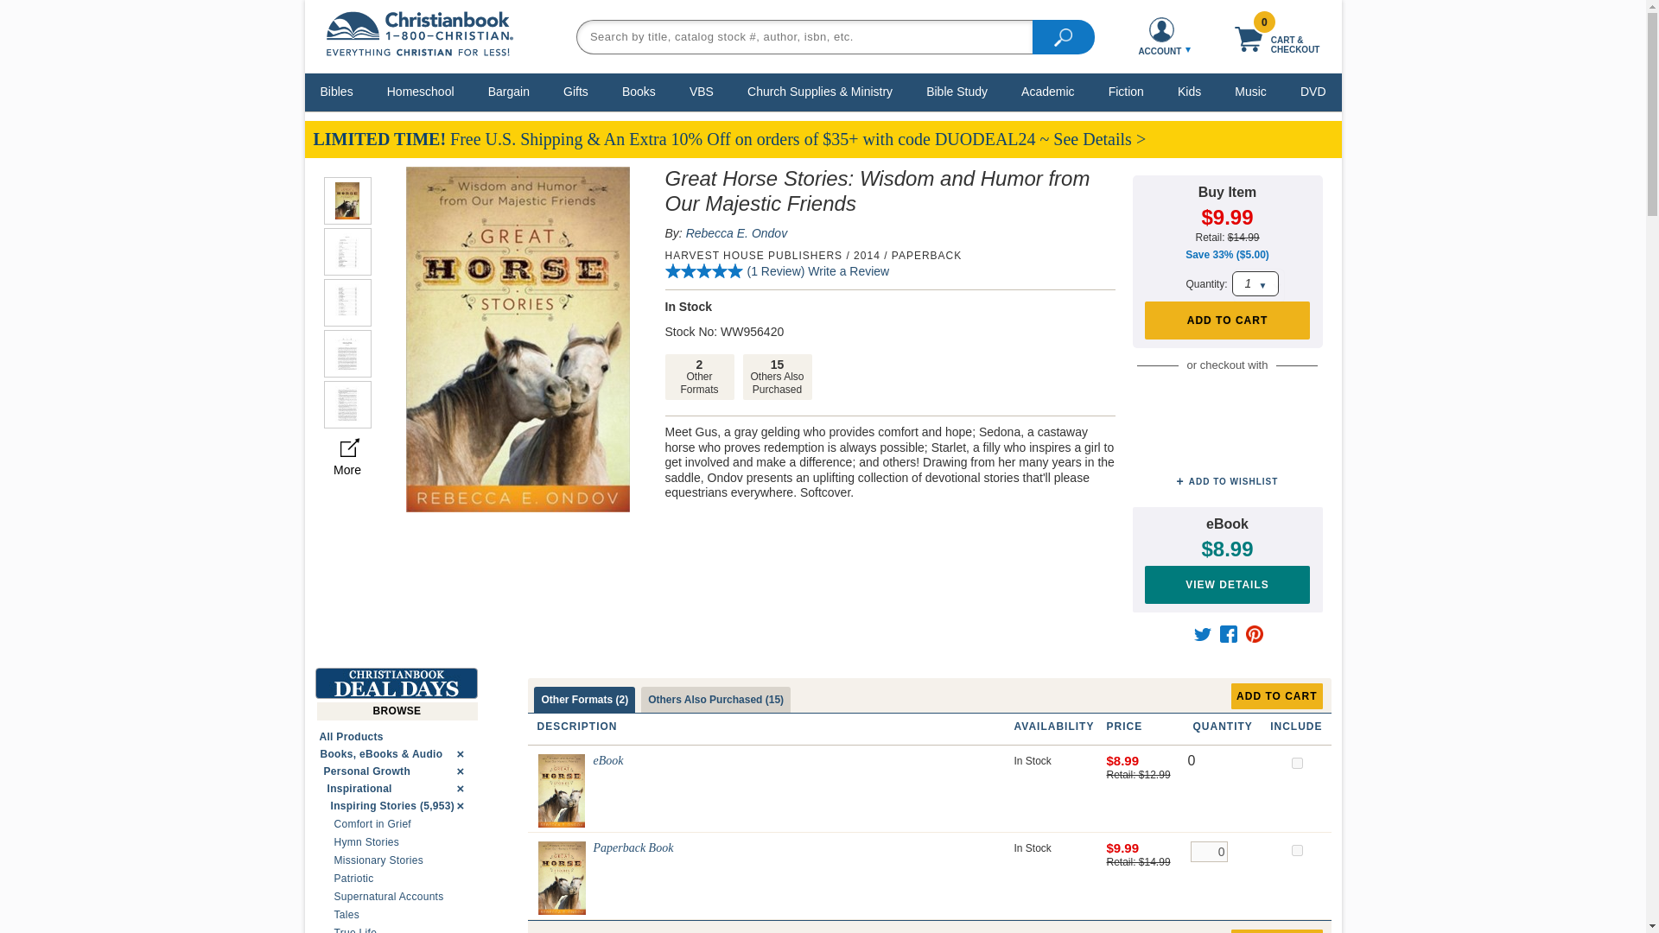  I want to click on Bibles, so click(849, 270).